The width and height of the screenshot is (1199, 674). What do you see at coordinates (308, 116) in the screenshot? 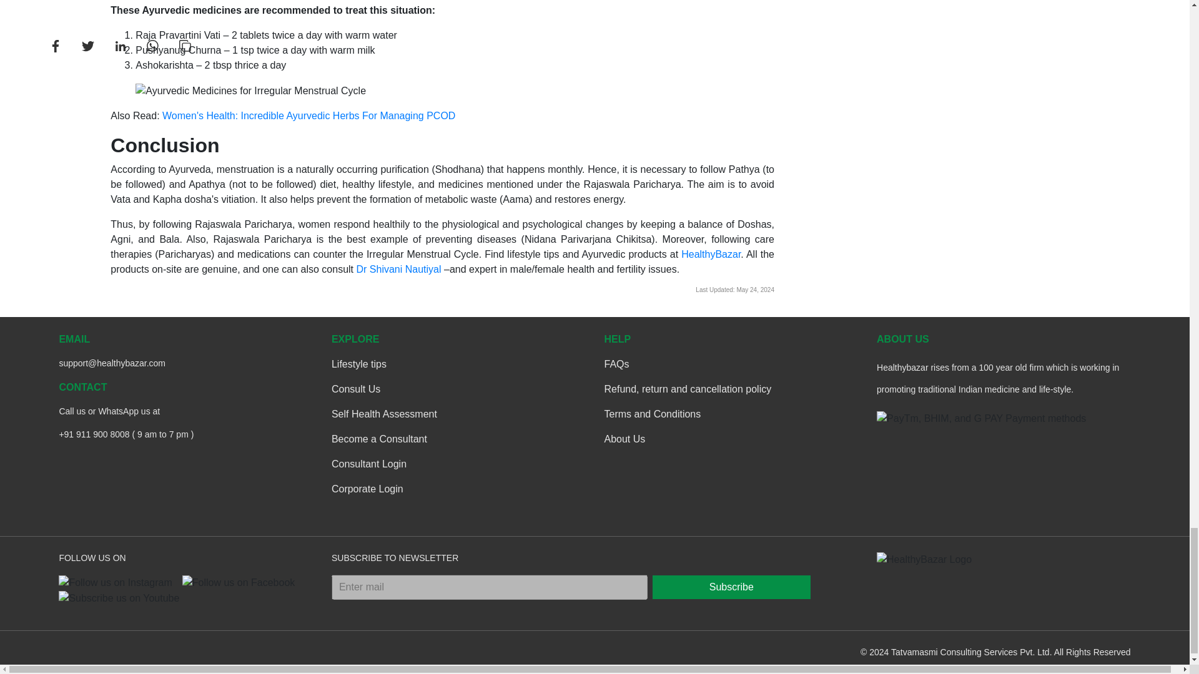
I see `Women's Health: Incredible Ayurvedic Herbs For Managing PCOD` at bounding box center [308, 116].